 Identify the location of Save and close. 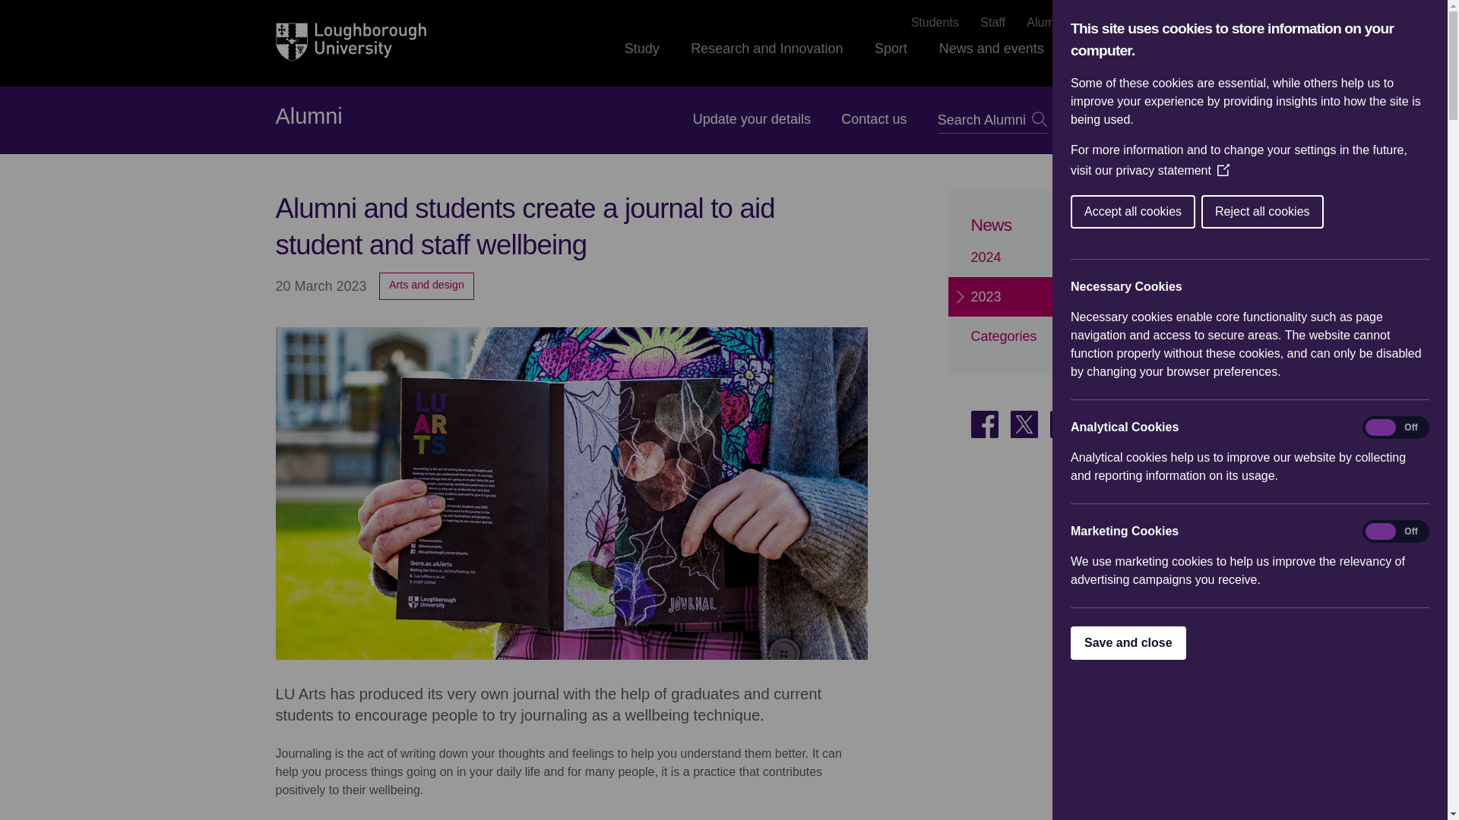
(1223, 643).